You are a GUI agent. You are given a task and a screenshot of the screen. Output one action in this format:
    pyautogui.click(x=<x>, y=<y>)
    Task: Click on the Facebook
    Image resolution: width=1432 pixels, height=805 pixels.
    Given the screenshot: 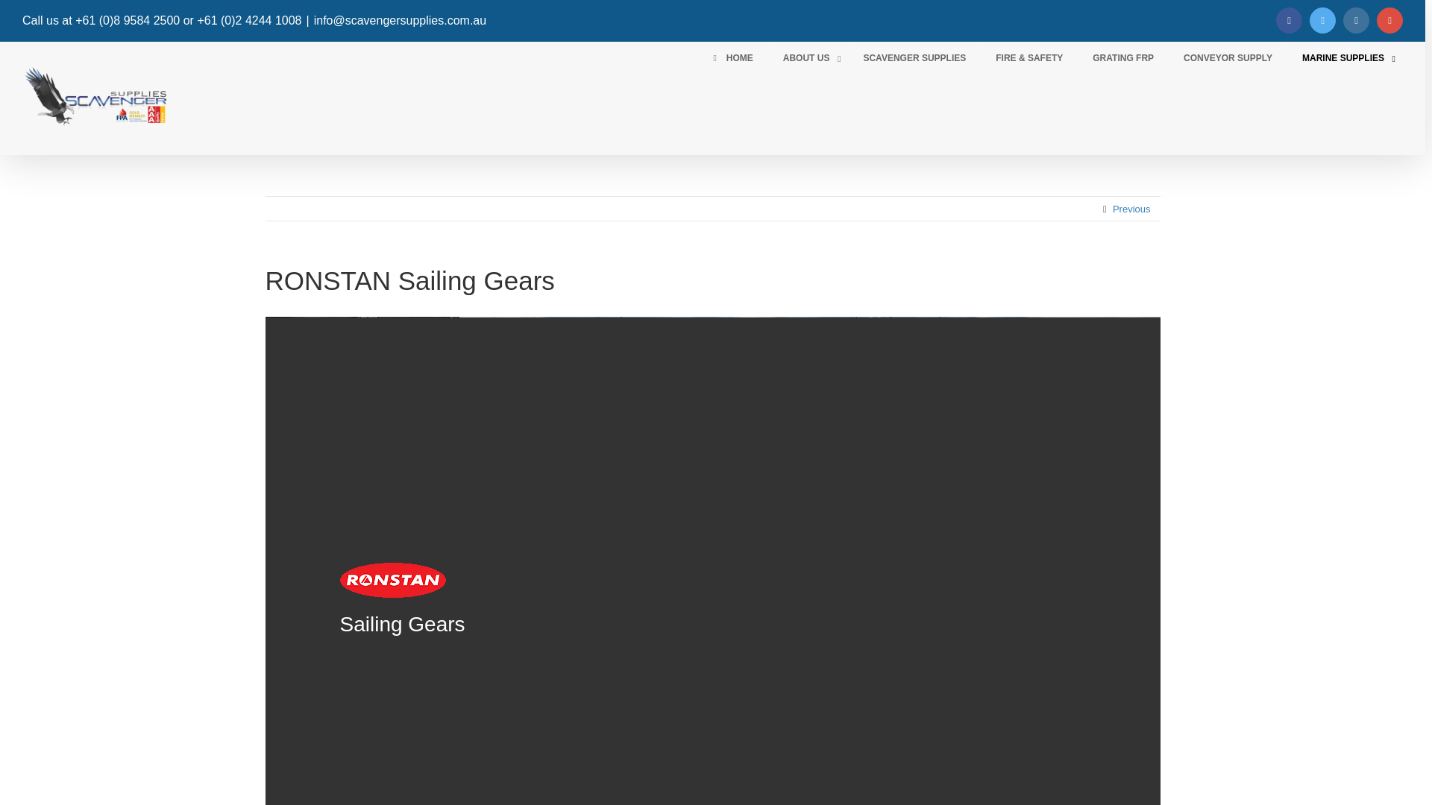 What is the action you would take?
    pyautogui.click(x=1289, y=20)
    